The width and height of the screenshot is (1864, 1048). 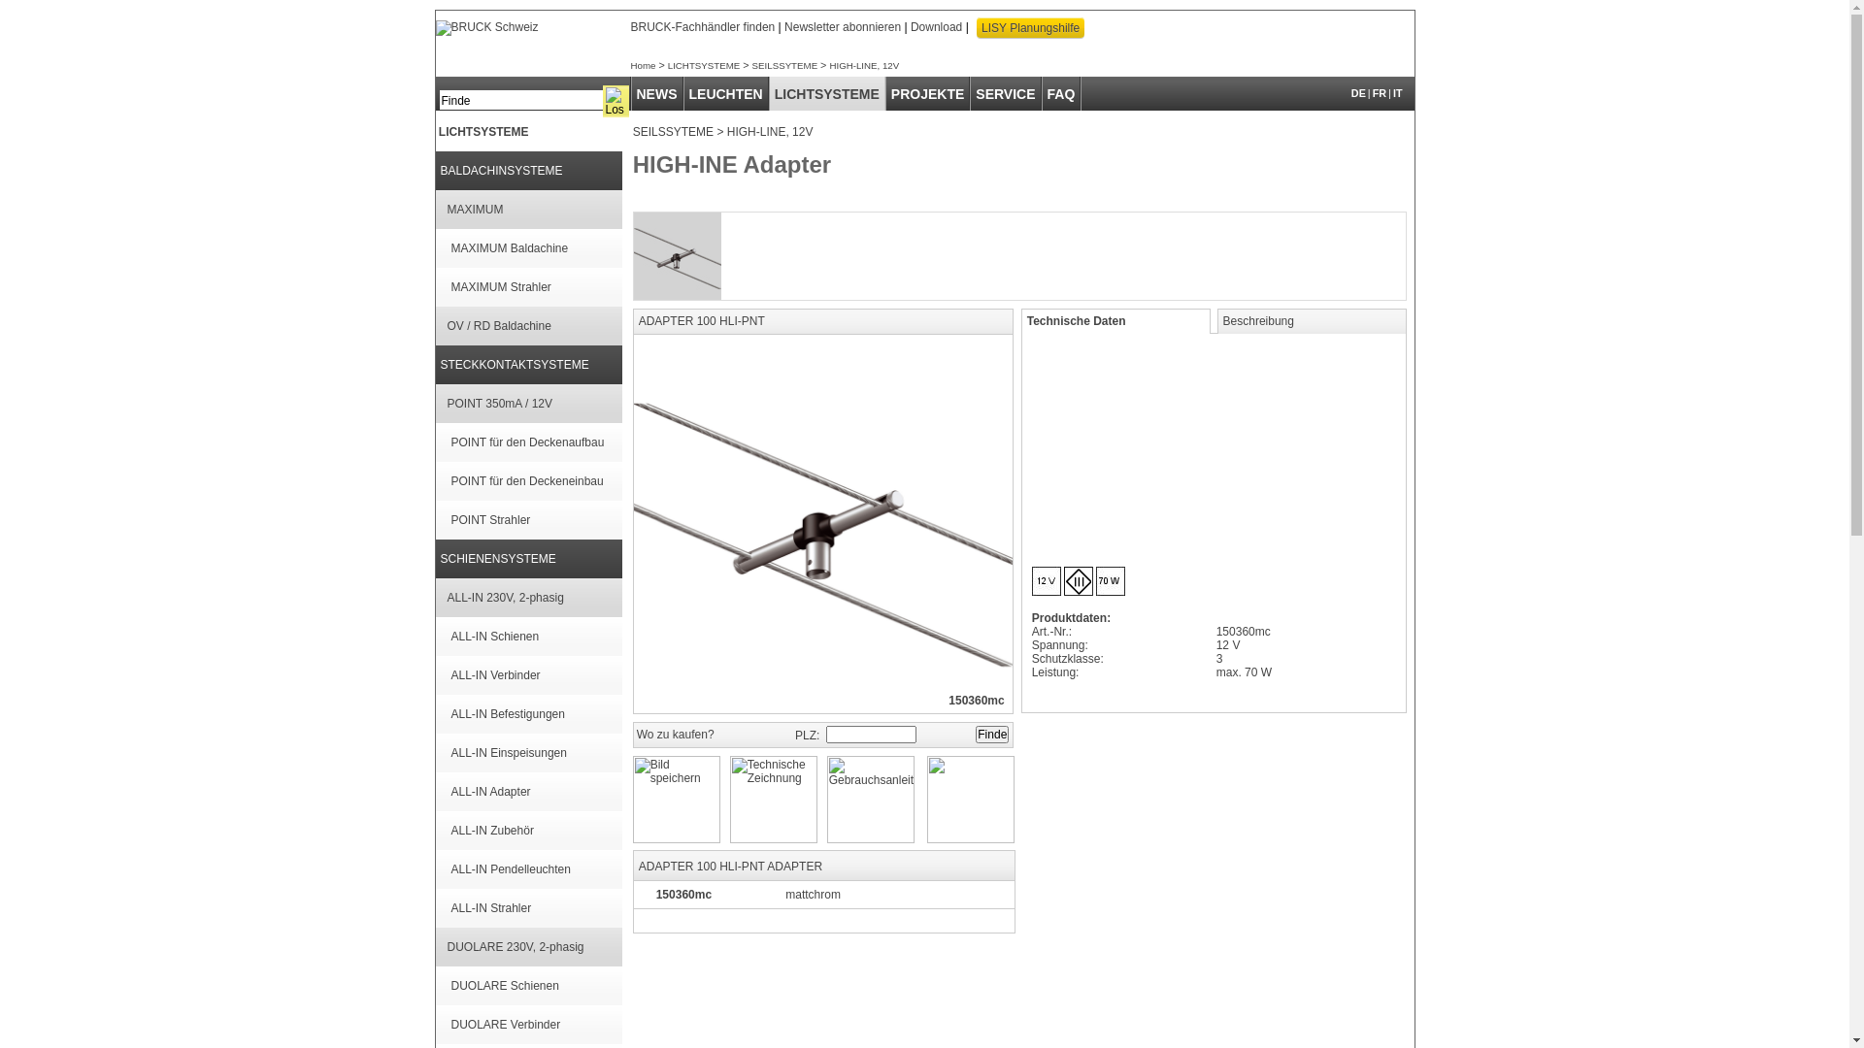 I want to click on SEILSSYTEME, so click(x=674, y=132).